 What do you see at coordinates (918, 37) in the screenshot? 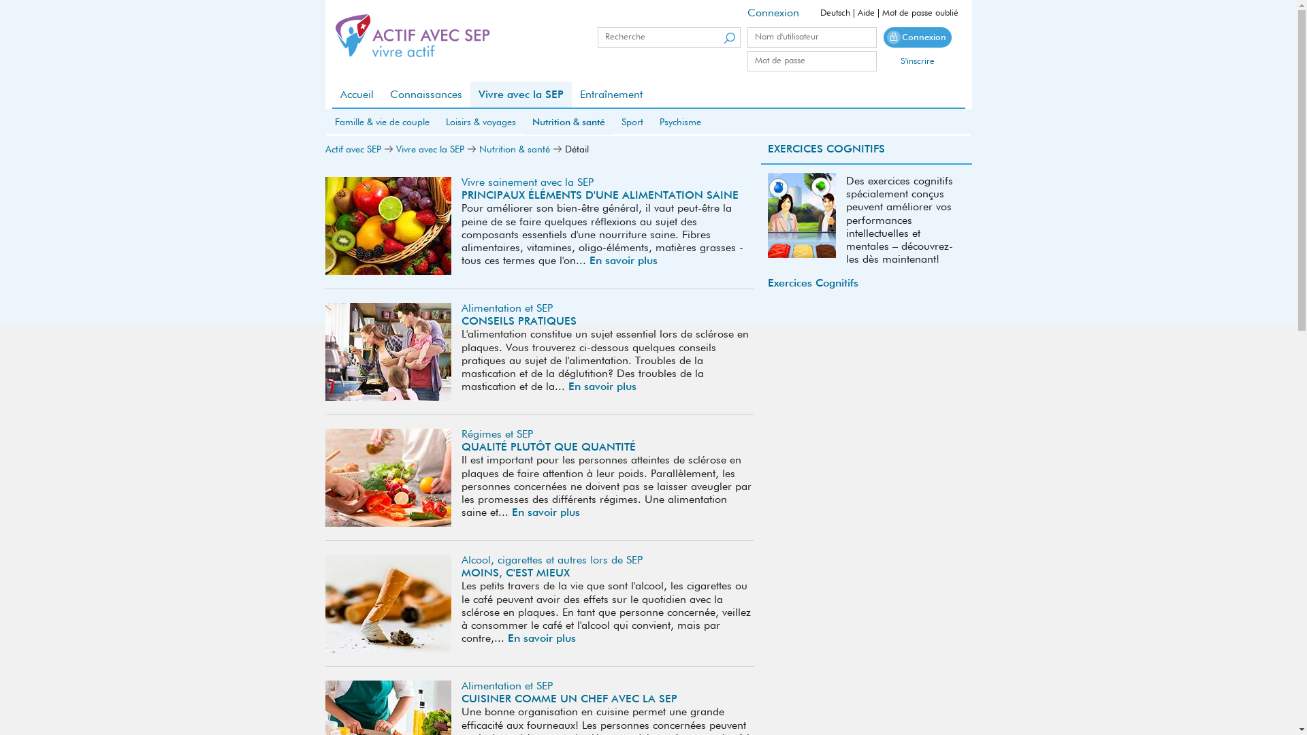
I see `Connexion` at bounding box center [918, 37].